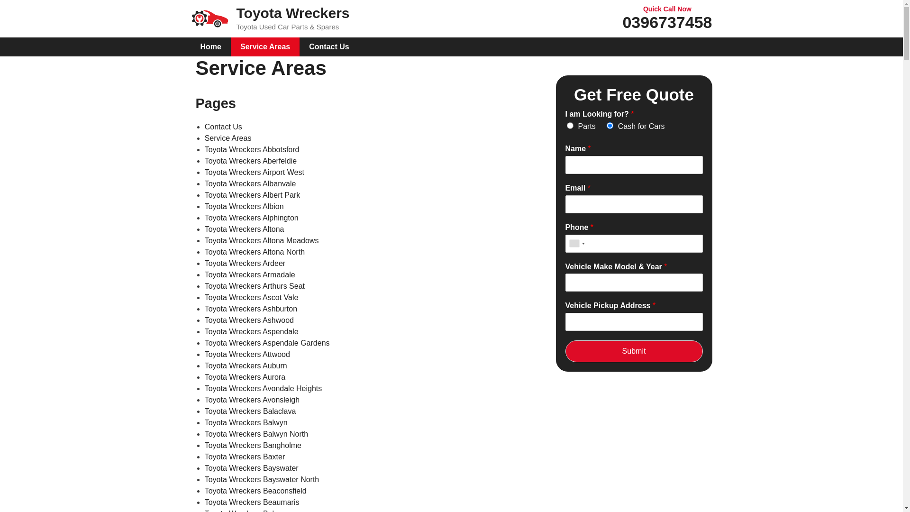 The height and width of the screenshot is (512, 910). What do you see at coordinates (245, 229) in the screenshot?
I see `Toyota Wreckers Altona` at bounding box center [245, 229].